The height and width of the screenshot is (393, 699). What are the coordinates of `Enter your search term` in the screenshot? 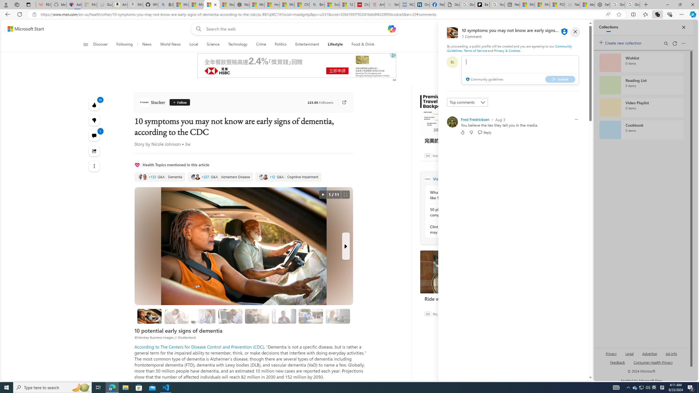 It's located at (296, 29).